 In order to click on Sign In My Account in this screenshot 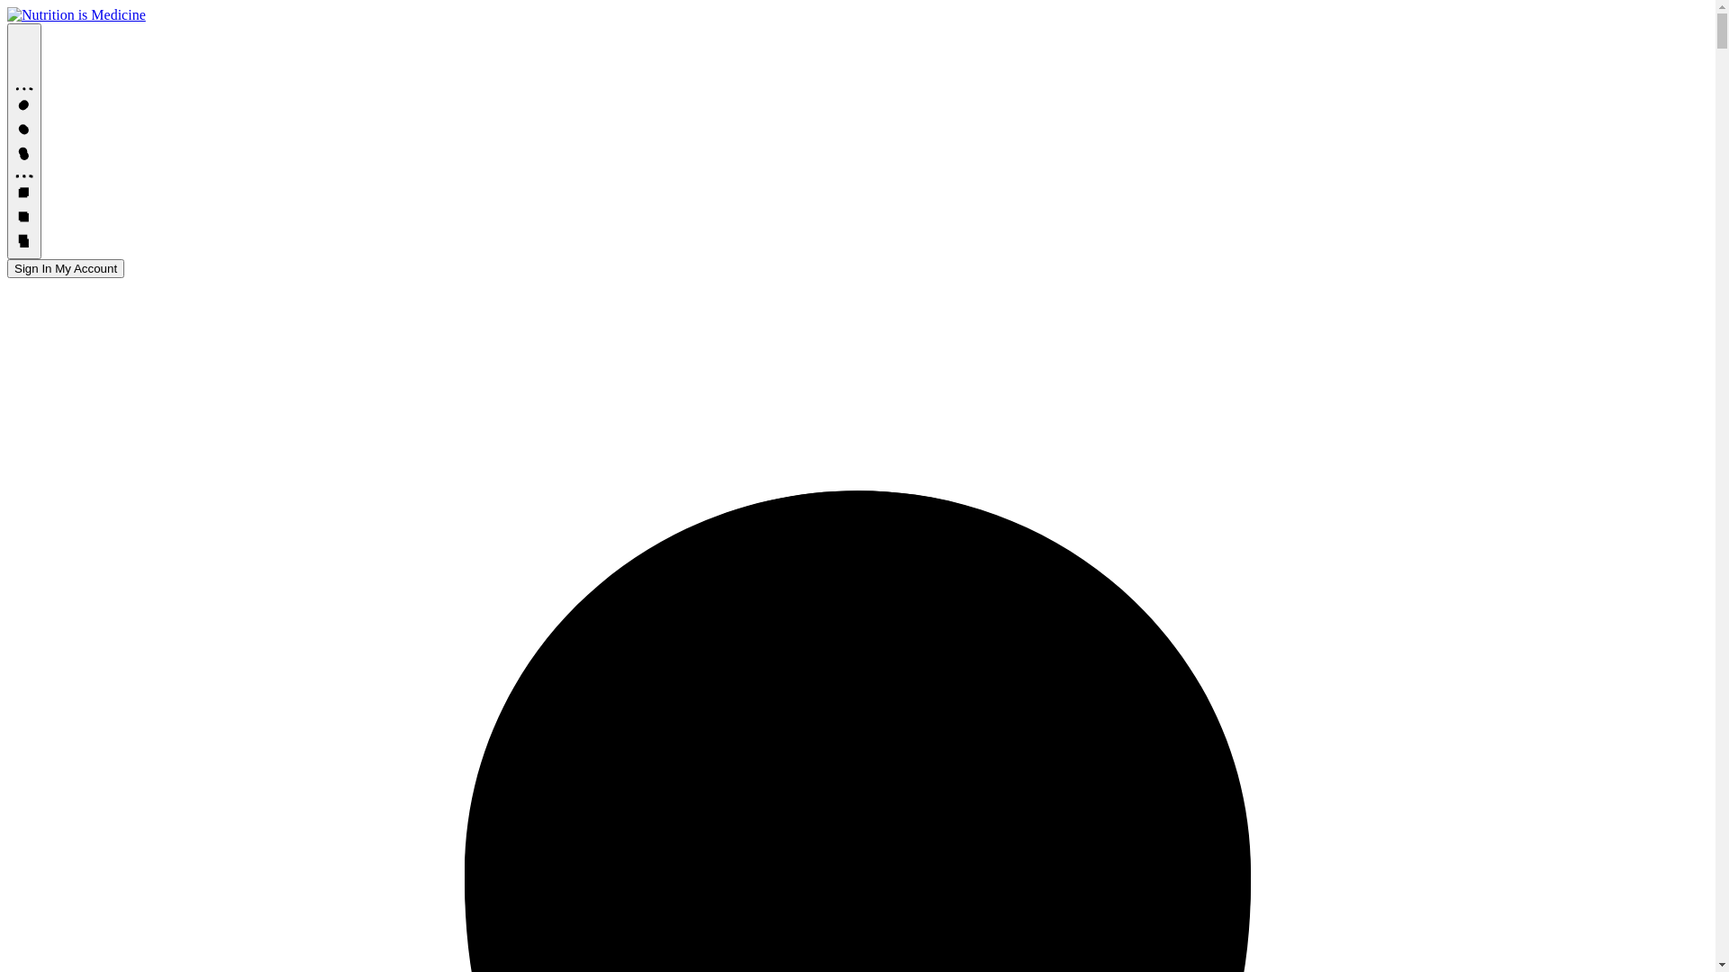, I will do `click(66, 268)`.